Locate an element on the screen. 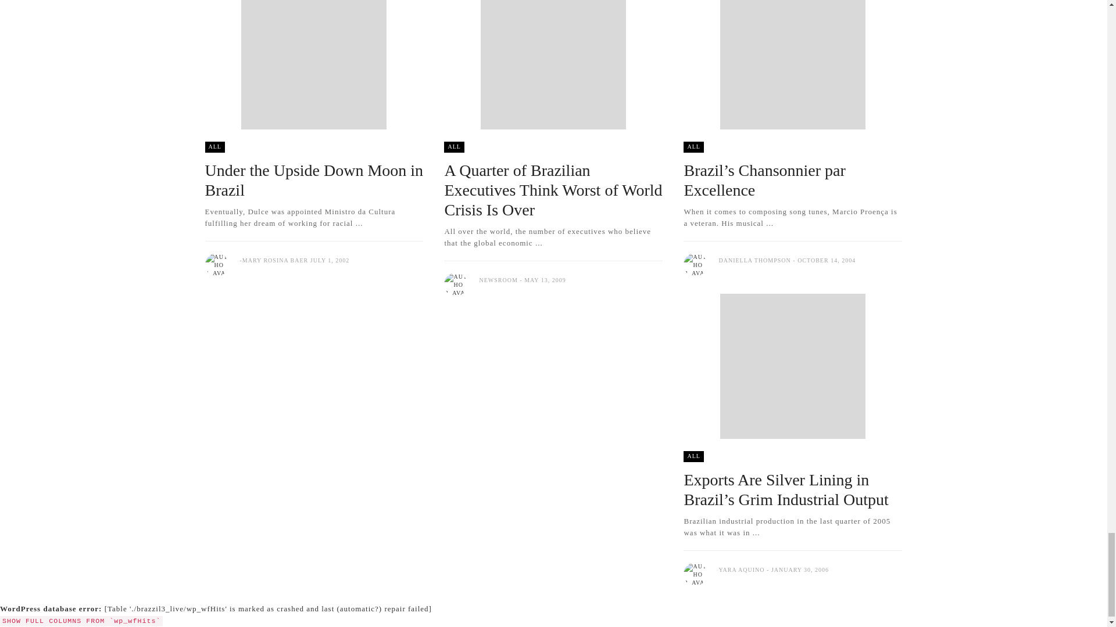  View all posts in 1 is located at coordinates (693, 147).